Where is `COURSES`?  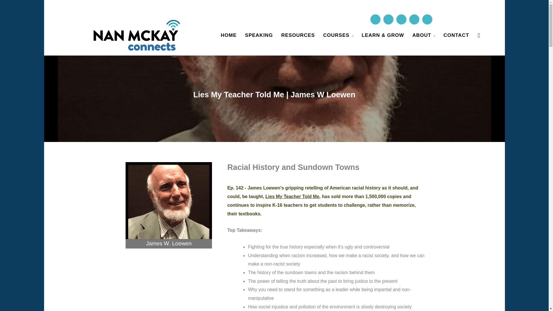
COURSES is located at coordinates (338, 35).